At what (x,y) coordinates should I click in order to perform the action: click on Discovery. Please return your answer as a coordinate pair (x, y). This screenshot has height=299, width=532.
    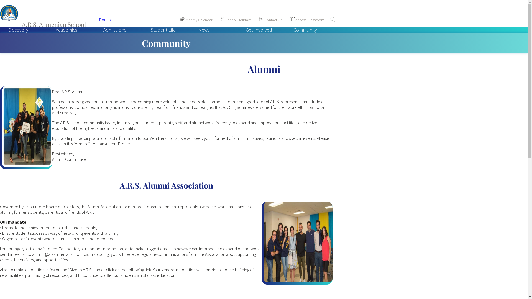
    Looking at the image, I should click on (18, 30).